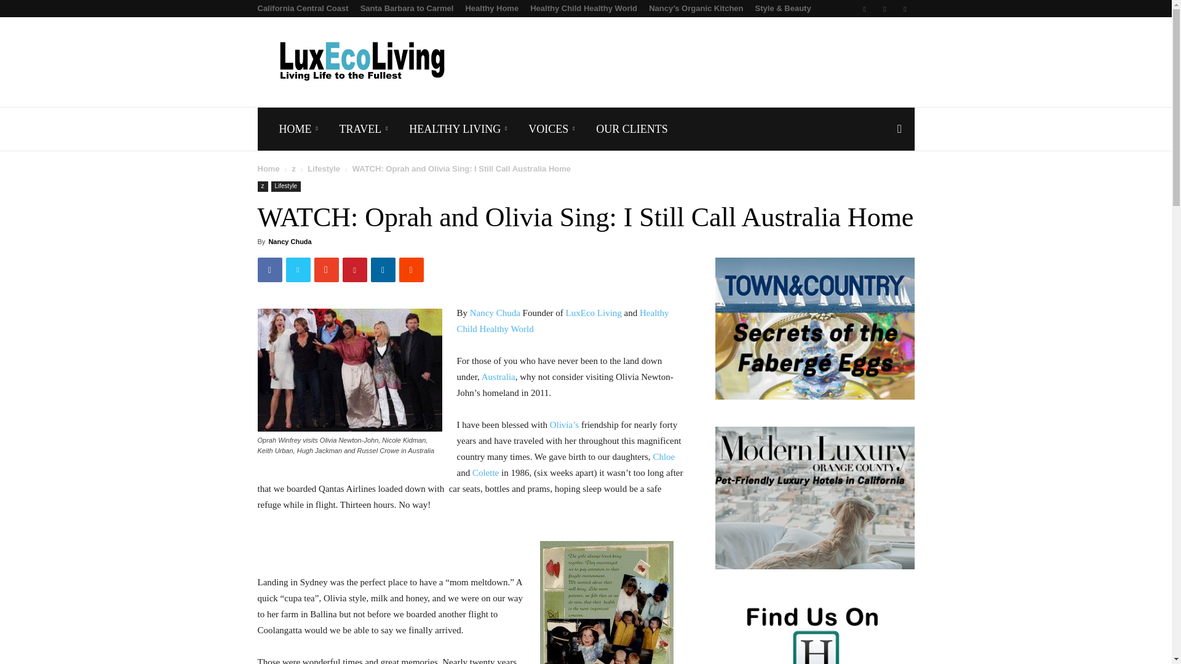  I want to click on Healthy Child Healthy World, so click(584, 8).